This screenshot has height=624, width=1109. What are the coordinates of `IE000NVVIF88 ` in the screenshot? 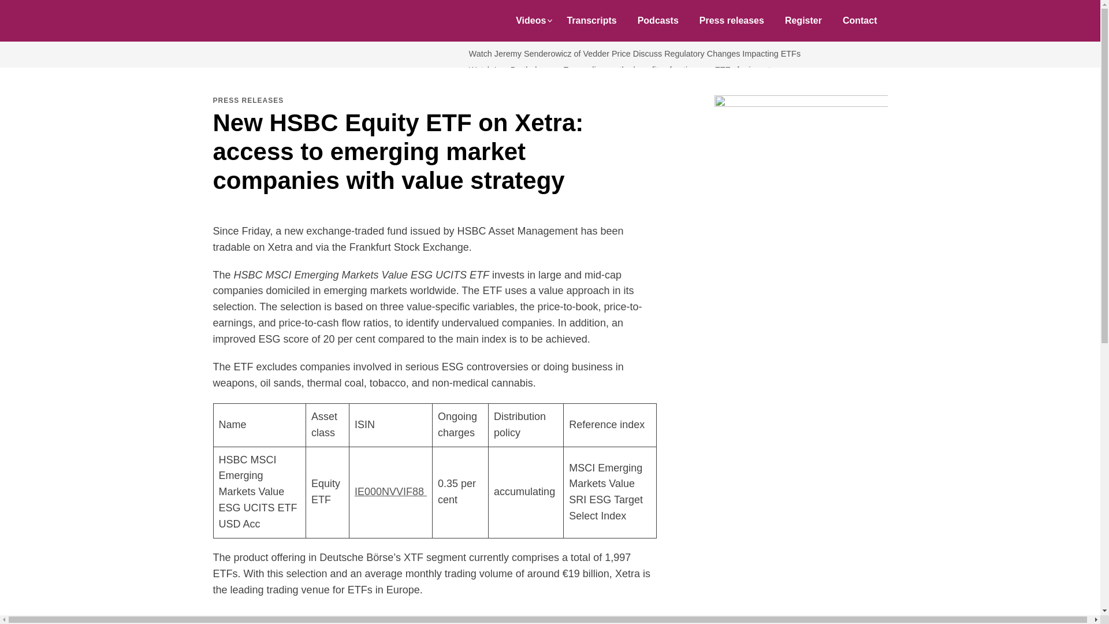 It's located at (390, 491).